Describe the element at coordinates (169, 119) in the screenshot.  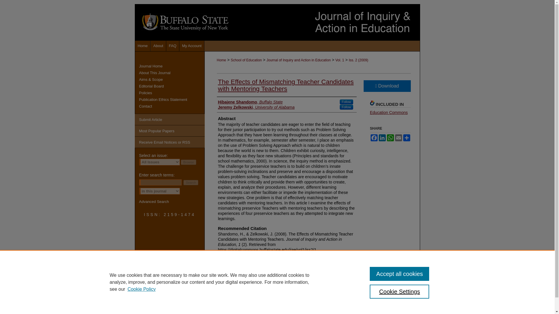
I see `Submit Article to Journal of Inquiry and Action in Education` at that location.